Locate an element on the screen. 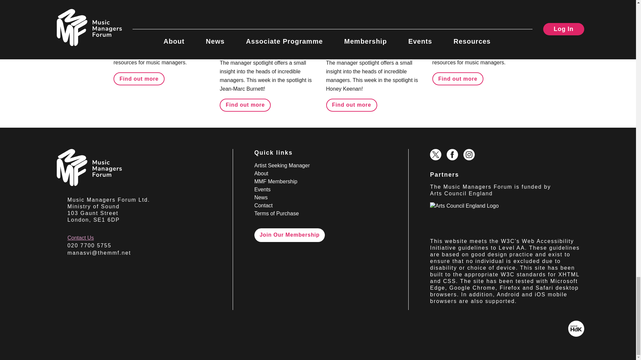 Image resolution: width=641 pixels, height=360 pixels. Artist Seeking Manager is located at coordinates (282, 165).